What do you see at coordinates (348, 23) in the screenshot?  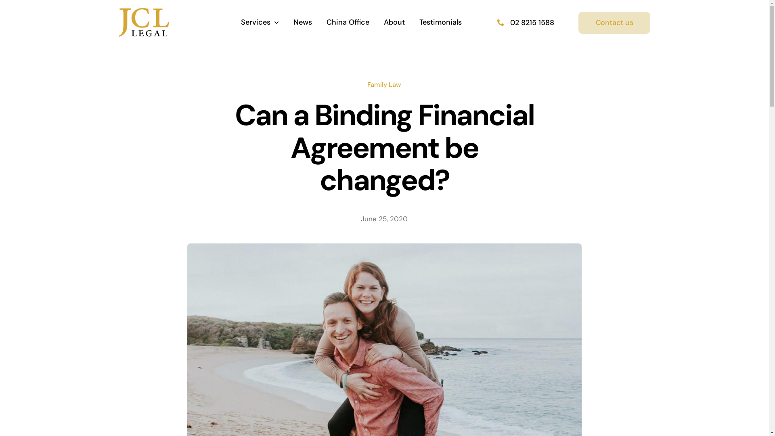 I see `China Office` at bounding box center [348, 23].